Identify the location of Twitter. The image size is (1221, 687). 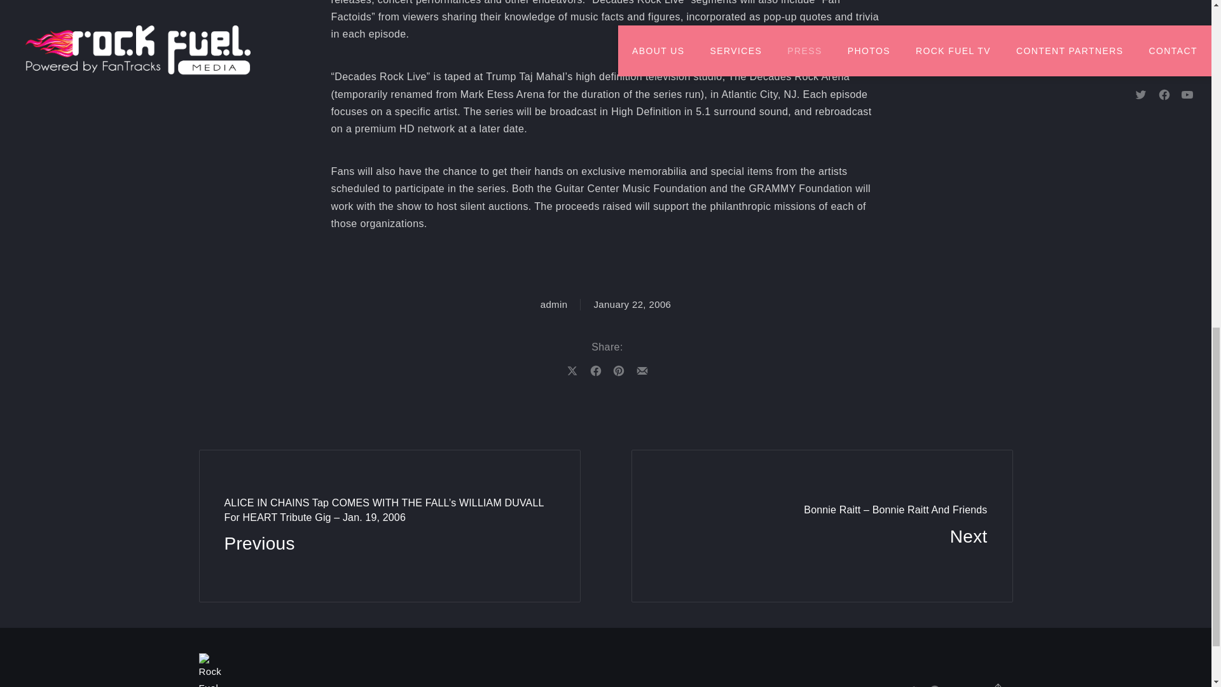
(912, 681).